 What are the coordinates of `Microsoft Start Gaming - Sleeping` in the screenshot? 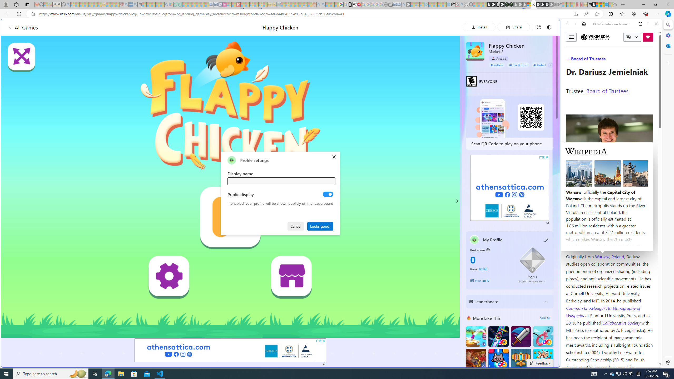 It's located at (408, 4).